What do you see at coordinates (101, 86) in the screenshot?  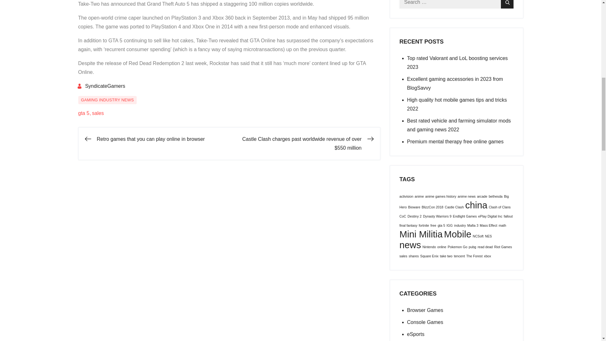 I see `SyndicateGamers` at bounding box center [101, 86].